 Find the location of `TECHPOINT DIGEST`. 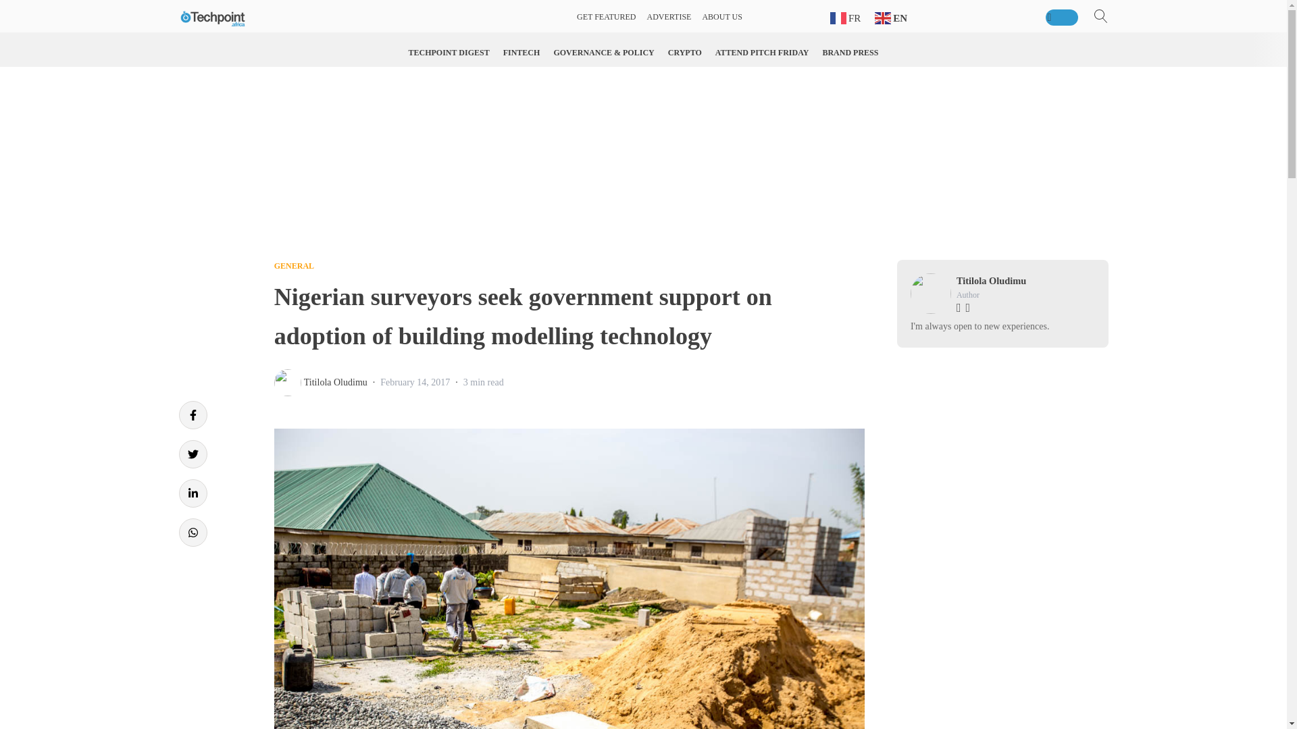

TECHPOINT DIGEST is located at coordinates (449, 53).